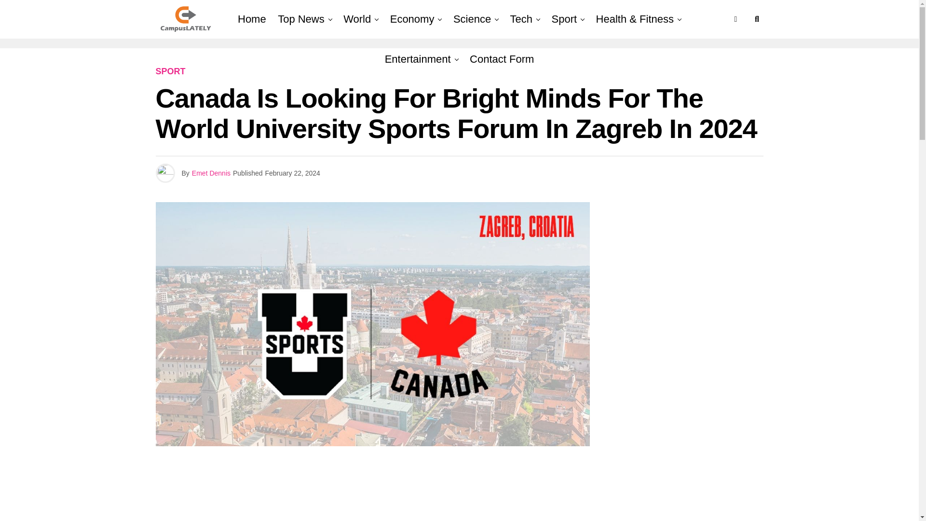 Image resolution: width=926 pixels, height=521 pixels. What do you see at coordinates (564, 19) in the screenshot?
I see `Sport` at bounding box center [564, 19].